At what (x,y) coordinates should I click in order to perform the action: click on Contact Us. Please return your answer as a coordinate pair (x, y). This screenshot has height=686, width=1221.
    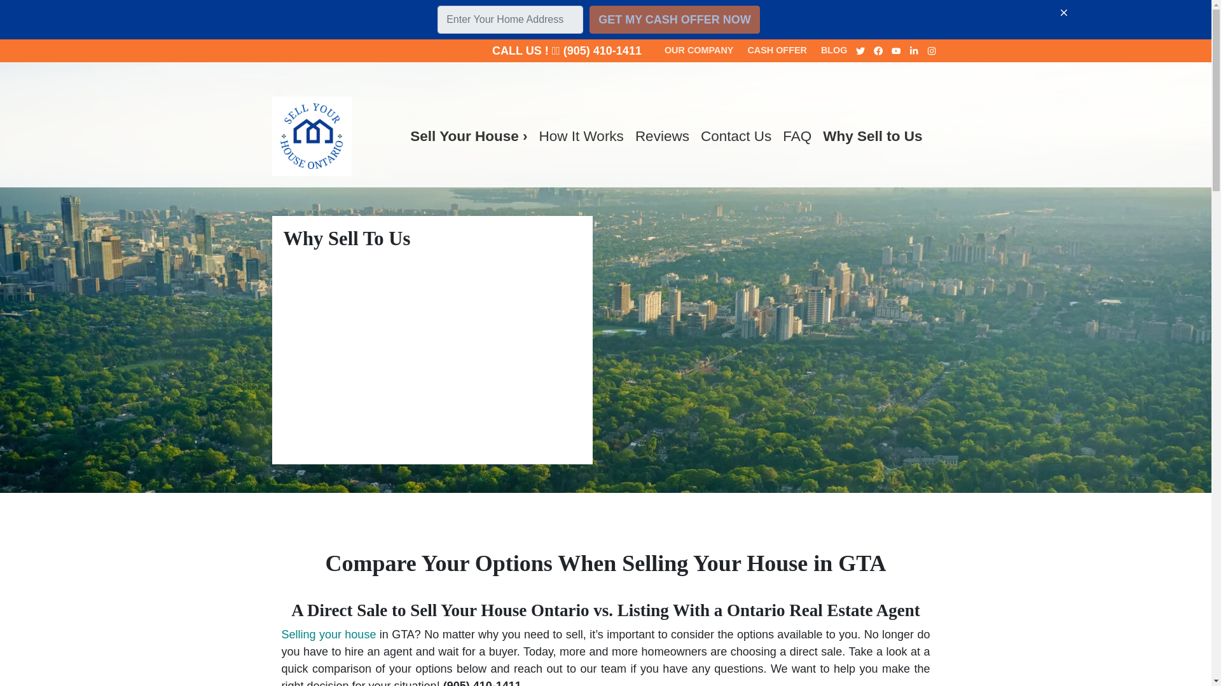
    Looking at the image, I should click on (735, 136).